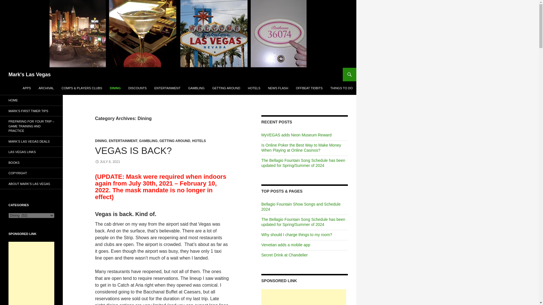 This screenshot has width=543, height=305. I want to click on HOTELS, so click(254, 88).